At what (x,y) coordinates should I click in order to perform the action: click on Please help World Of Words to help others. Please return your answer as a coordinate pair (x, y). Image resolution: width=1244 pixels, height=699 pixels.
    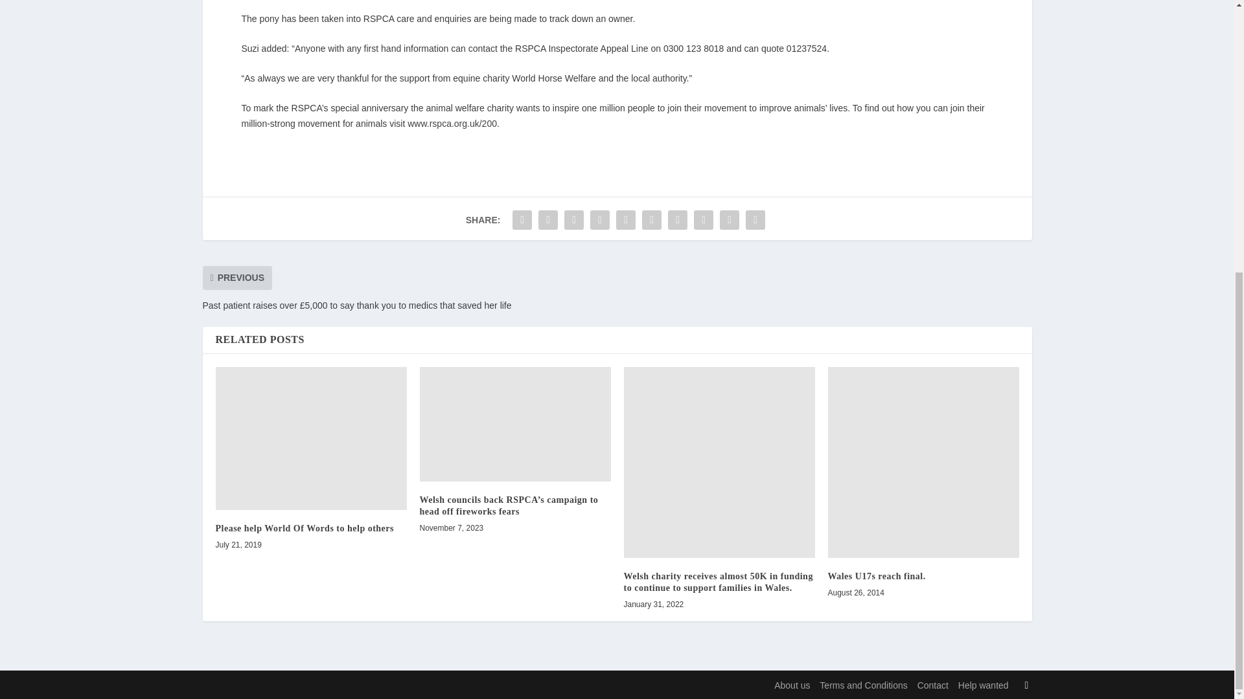
    Looking at the image, I should click on (311, 439).